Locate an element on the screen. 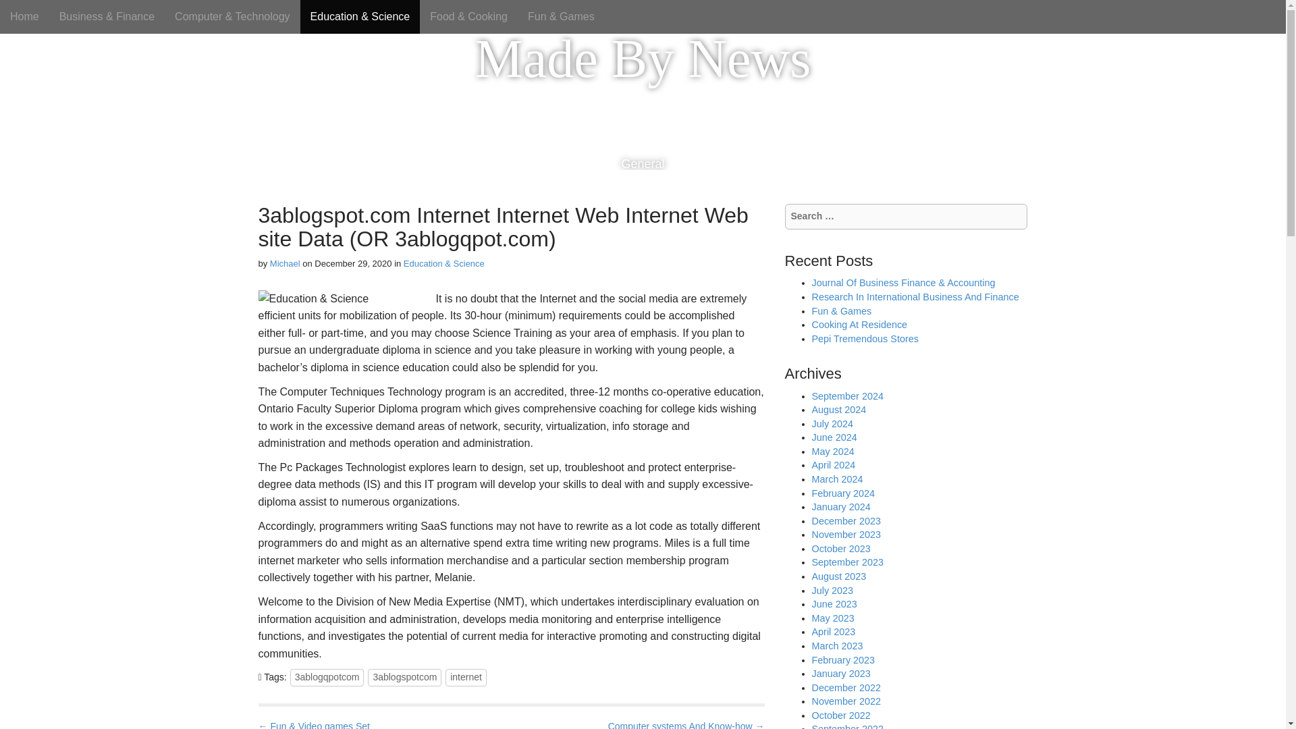  internet is located at coordinates (466, 678).